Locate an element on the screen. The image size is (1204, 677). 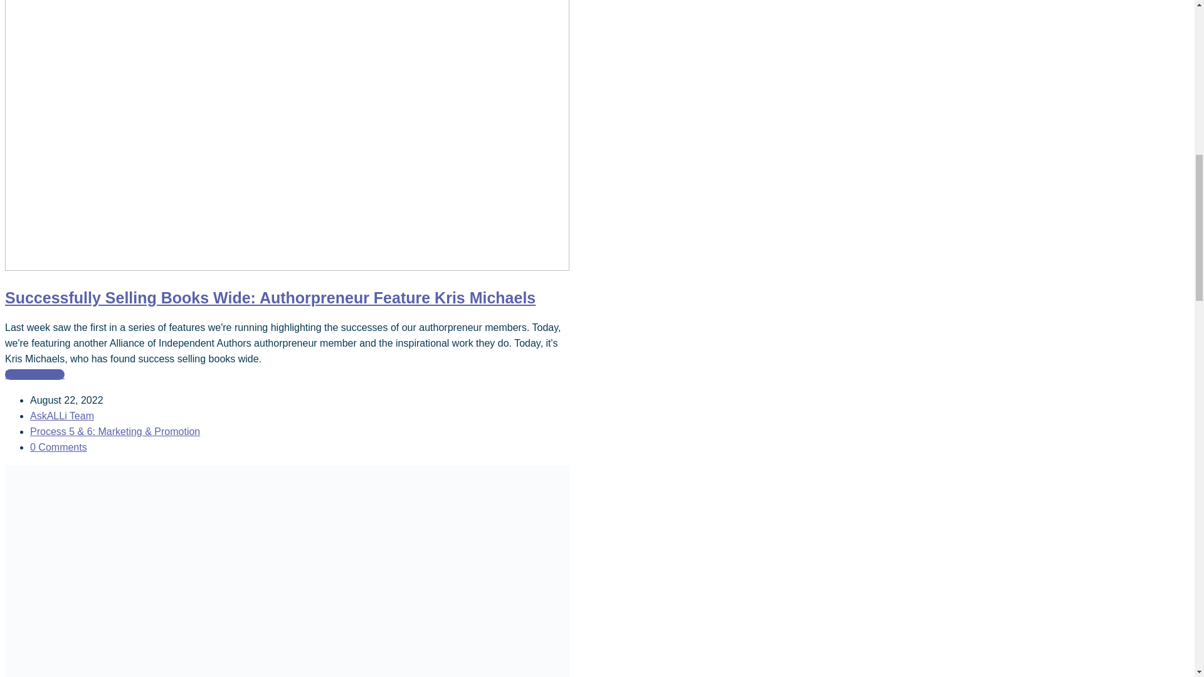
0 Comments is located at coordinates (297, 446).